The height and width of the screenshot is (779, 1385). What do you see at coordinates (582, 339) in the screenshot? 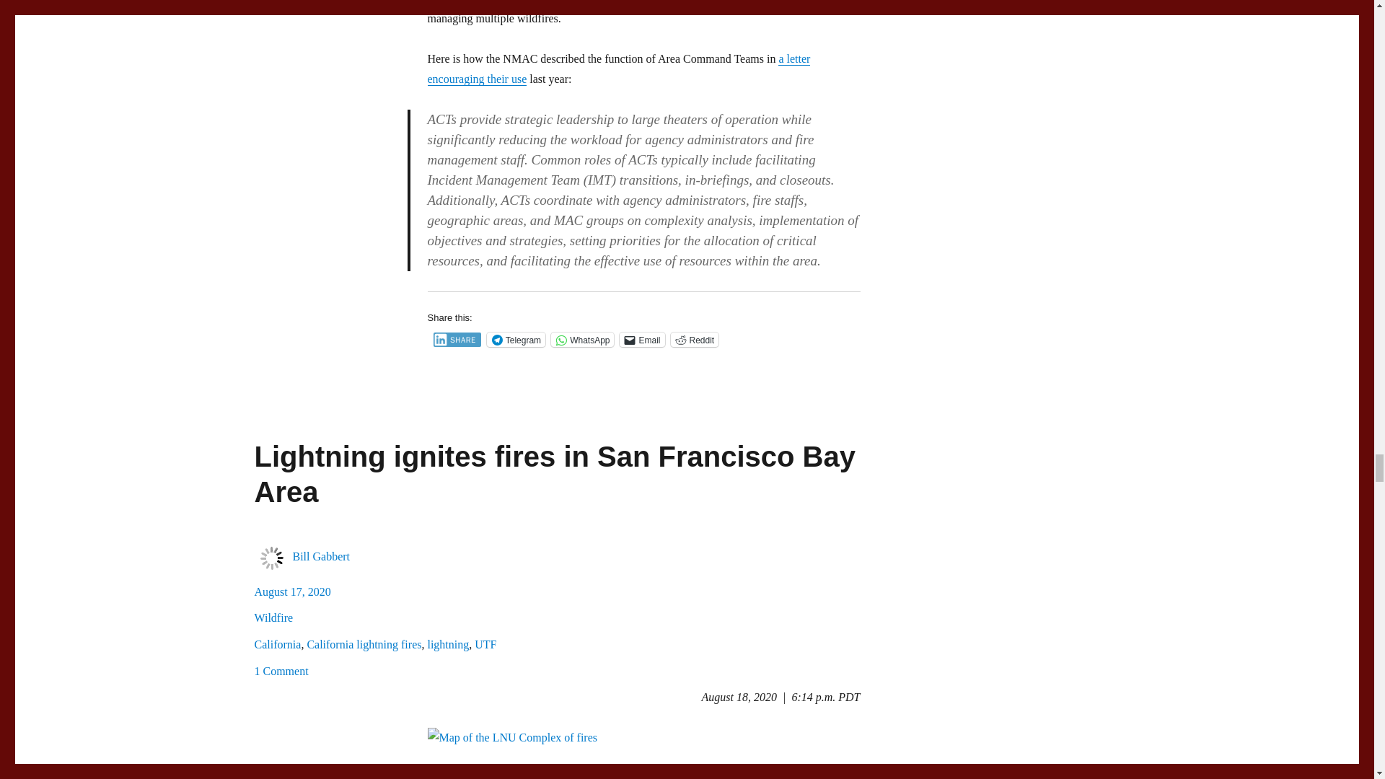
I see `Click to share on WhatsApp` at bounding box center [582, 339].